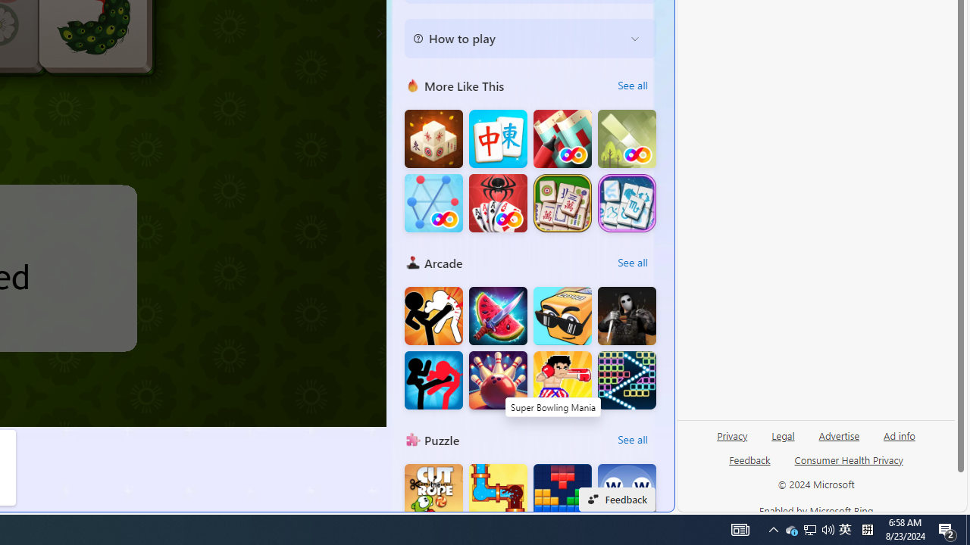  I want to click on Stickman fighter : Epic battle, so click(433, 380).